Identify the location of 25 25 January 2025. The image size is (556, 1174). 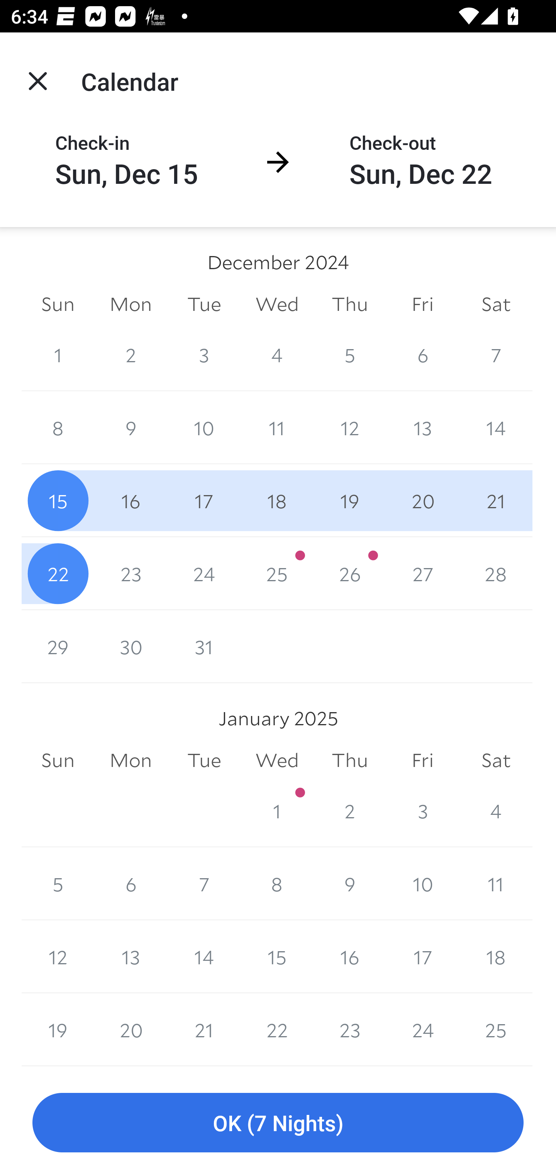
(496, 1030).